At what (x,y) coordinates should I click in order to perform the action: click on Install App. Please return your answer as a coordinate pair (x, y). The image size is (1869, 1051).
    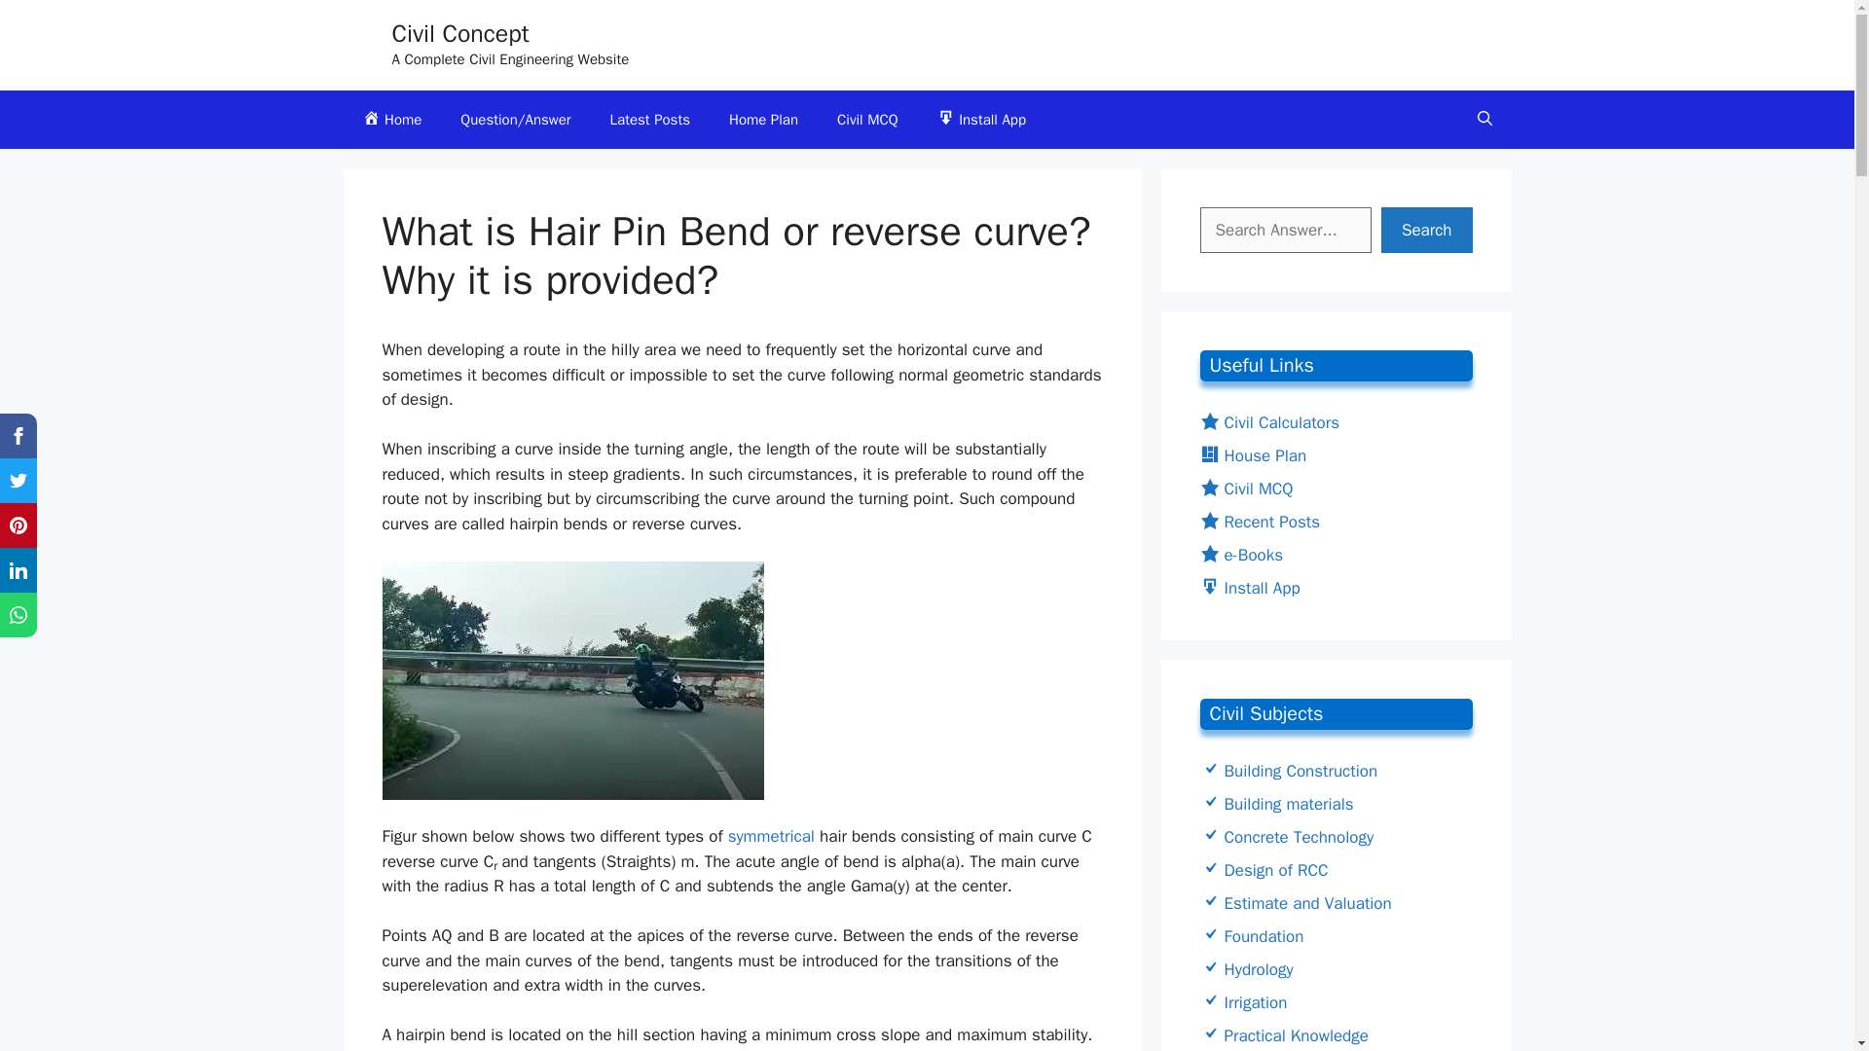
    Looking at the image, I should click on (1249, 588).